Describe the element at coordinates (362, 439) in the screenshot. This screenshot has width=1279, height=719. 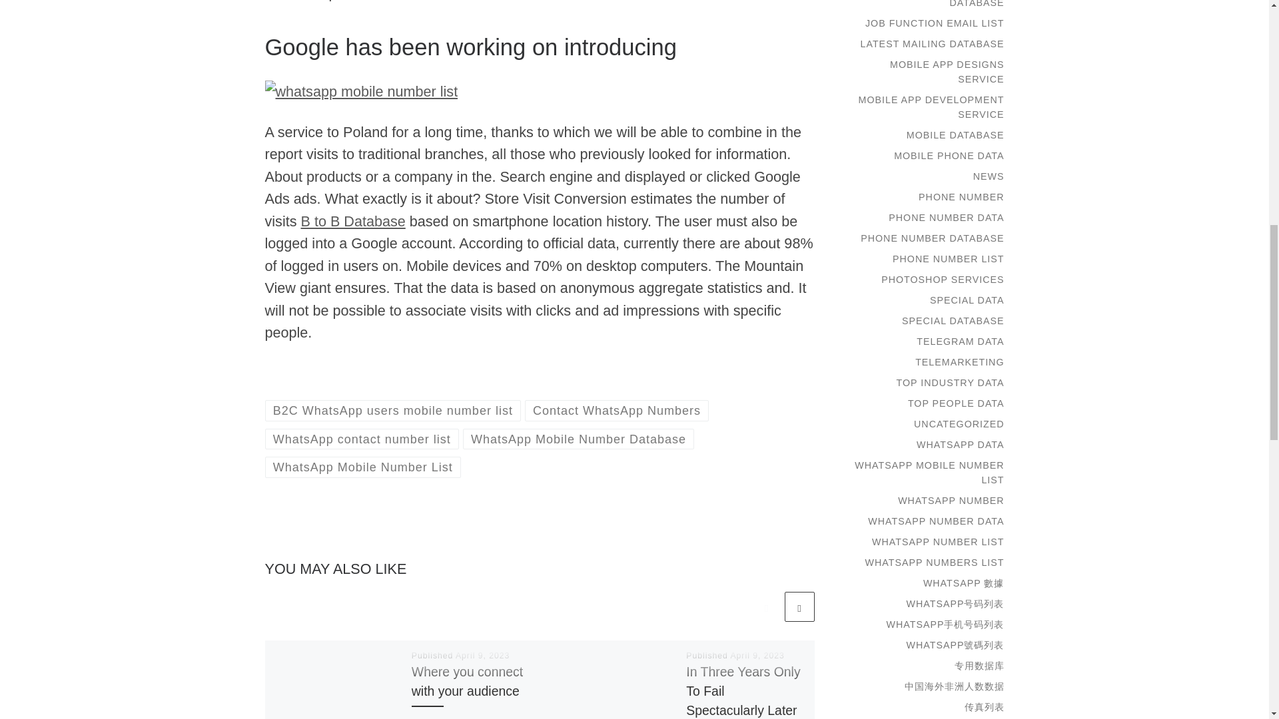
I see `WhatsApp contact number list` at that location.